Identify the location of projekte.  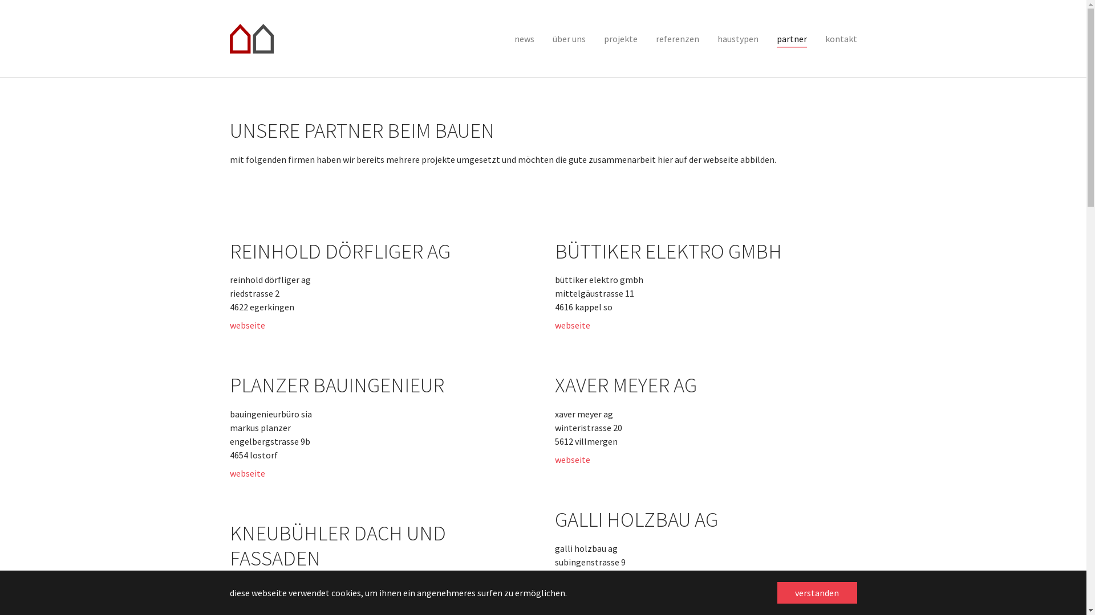
(620, 39).